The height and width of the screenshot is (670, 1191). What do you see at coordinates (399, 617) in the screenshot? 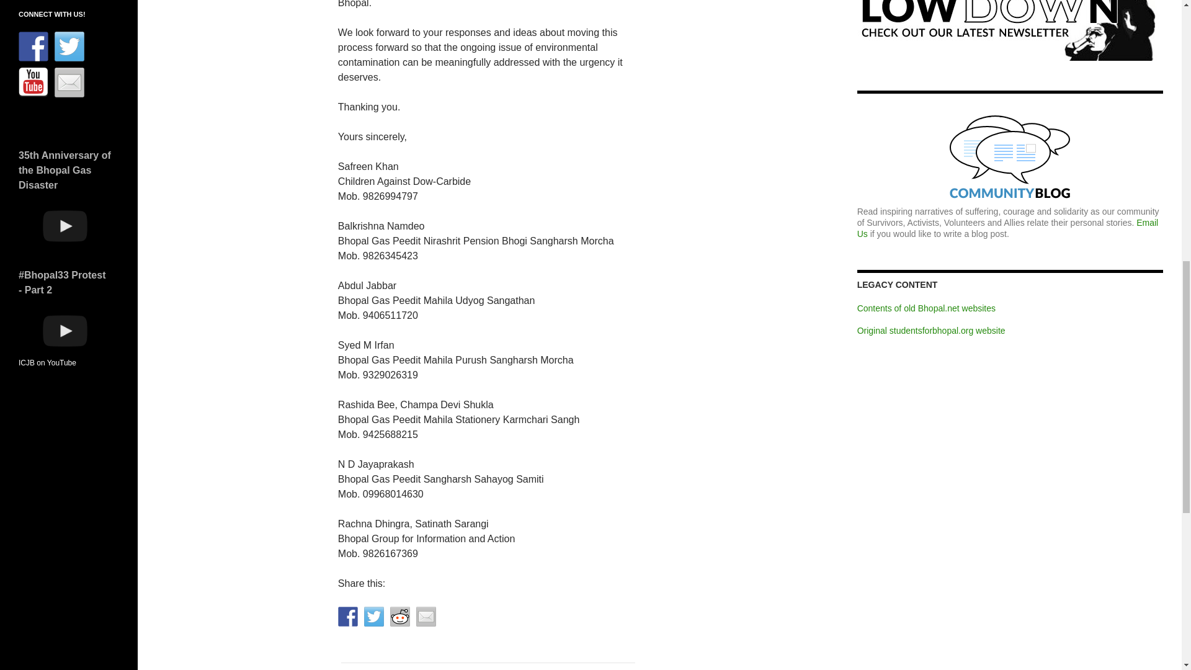
I see `Share on Reddit` at bounding box center [399, 617].